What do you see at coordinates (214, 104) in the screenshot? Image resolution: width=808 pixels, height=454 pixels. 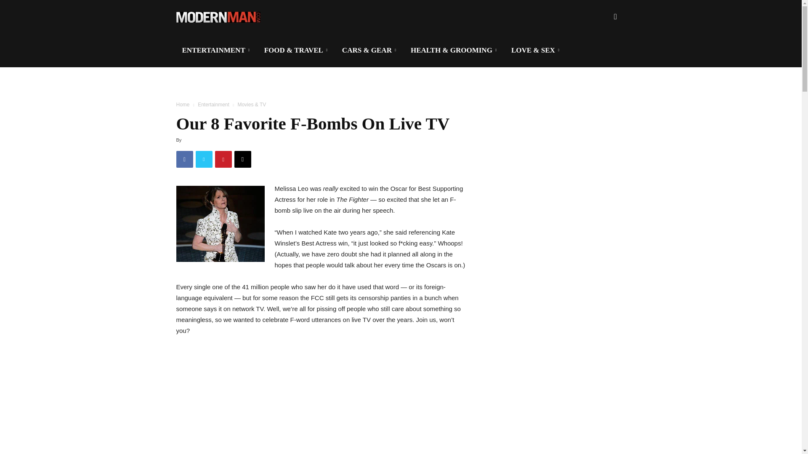 I see `View all posts in Entertainment` at bounding box center [214, 104].